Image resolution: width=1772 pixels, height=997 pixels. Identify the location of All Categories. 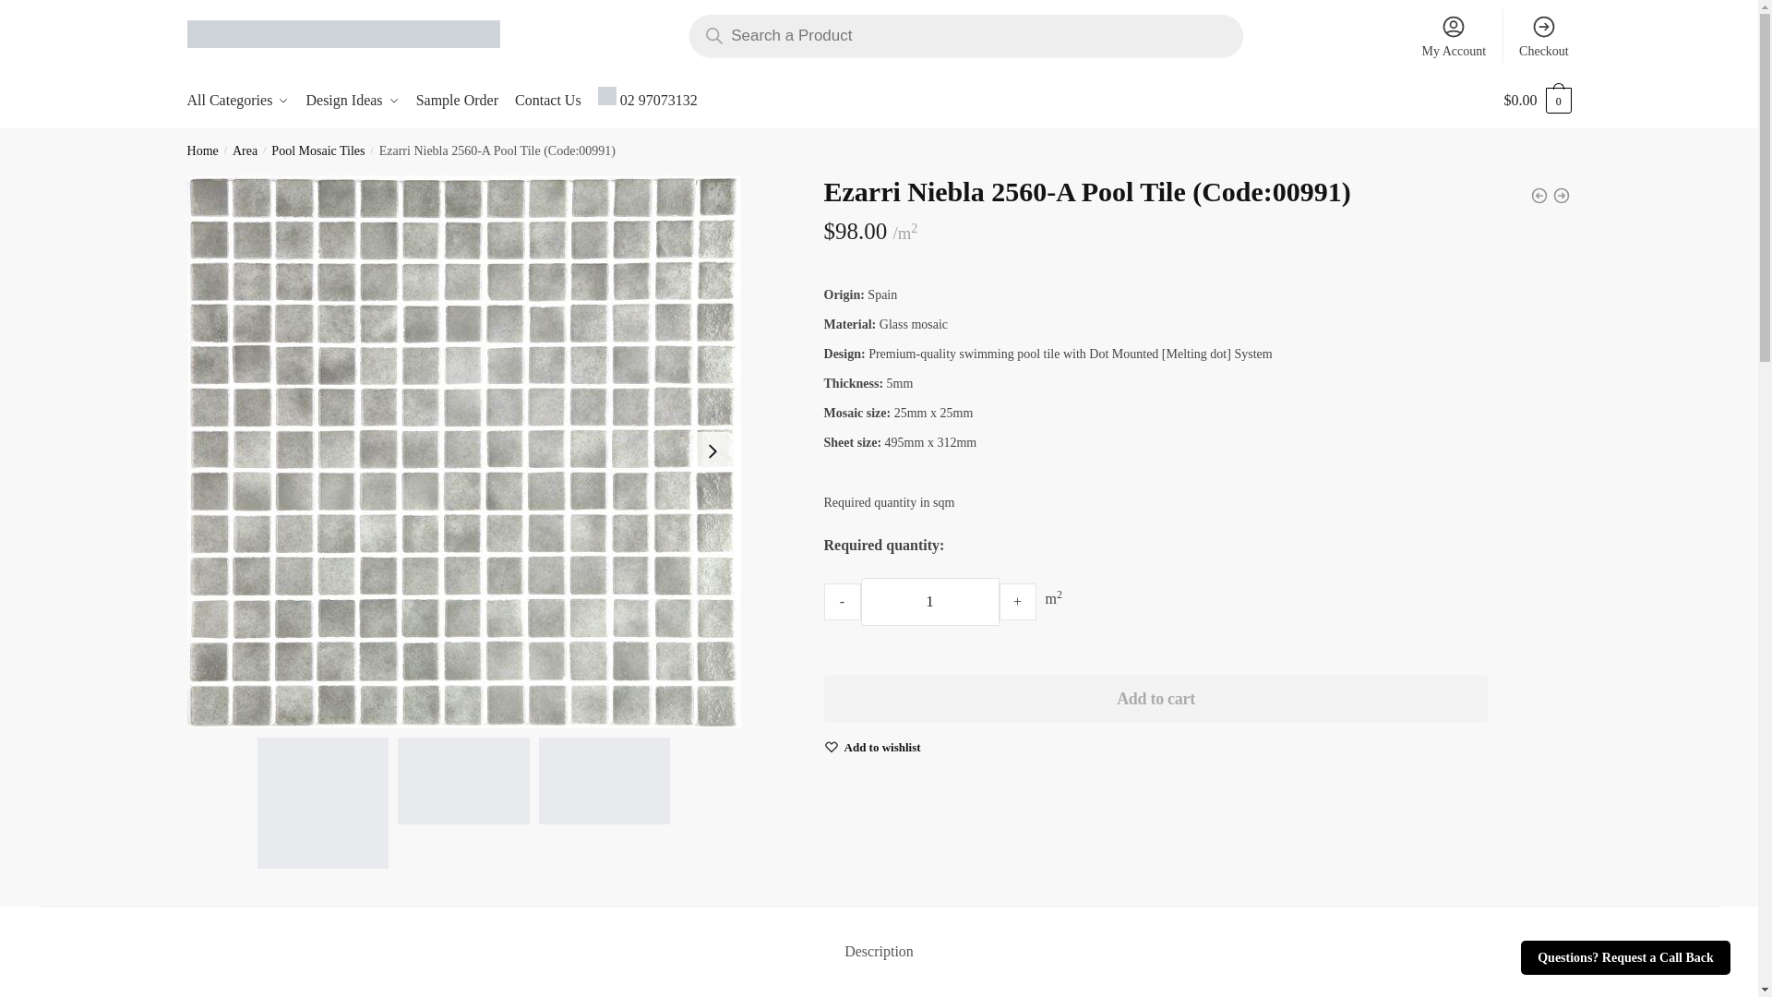
(242, 100).